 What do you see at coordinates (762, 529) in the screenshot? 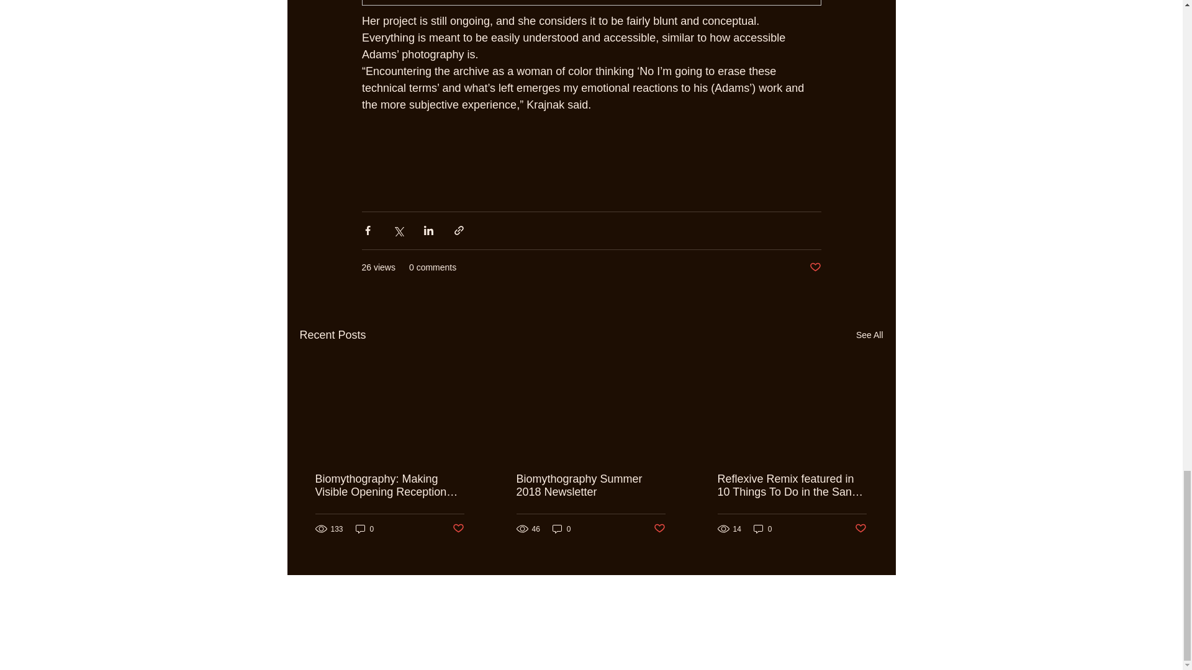
I see `0` at bounding box center [762, 529].